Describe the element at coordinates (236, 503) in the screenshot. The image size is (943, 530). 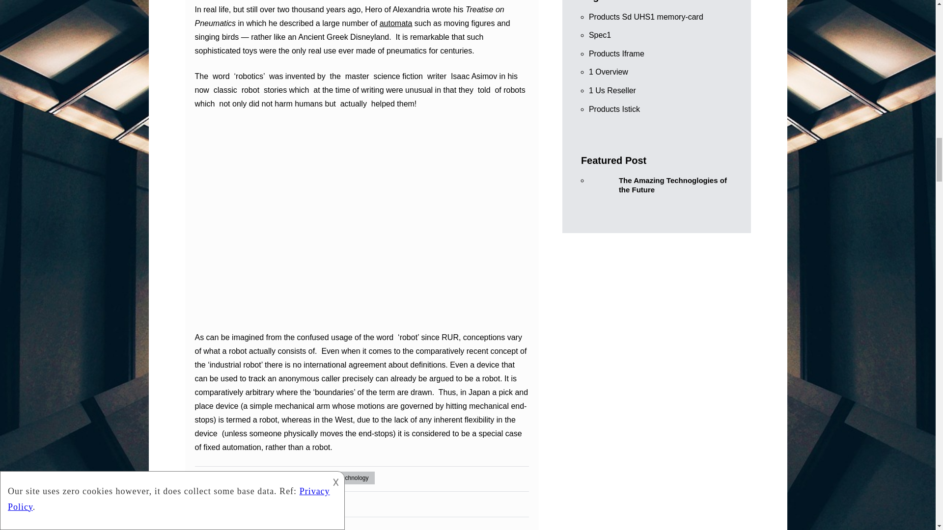
I see `Robot` at that location.